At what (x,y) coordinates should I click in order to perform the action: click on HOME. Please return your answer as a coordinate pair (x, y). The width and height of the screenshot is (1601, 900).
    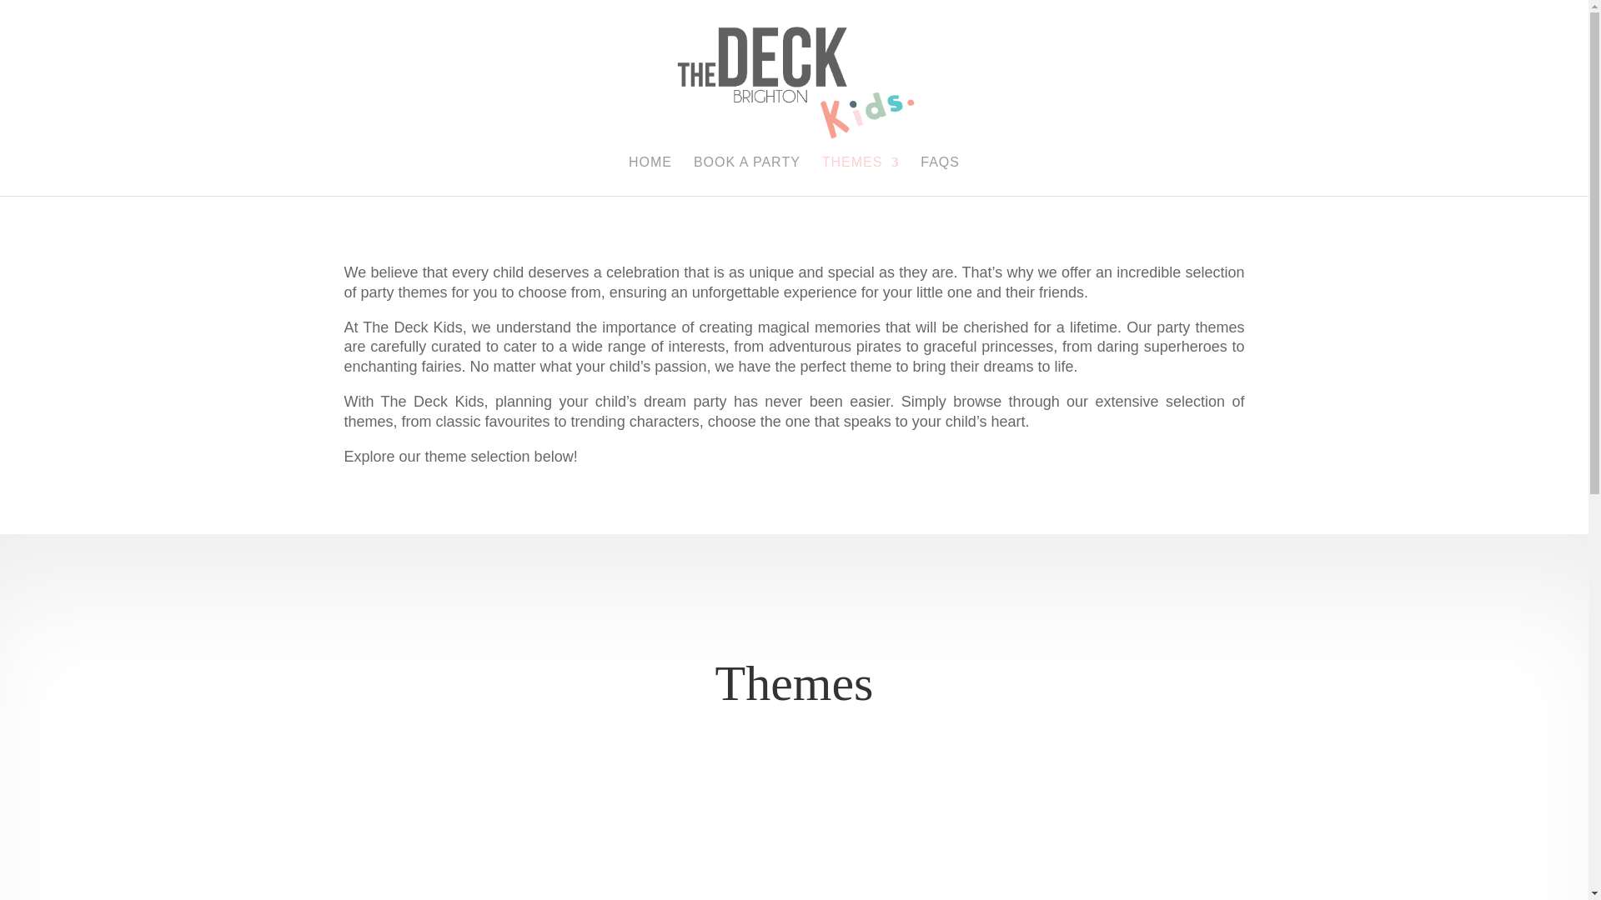
    Looking at the image, I should click on (650, 176).